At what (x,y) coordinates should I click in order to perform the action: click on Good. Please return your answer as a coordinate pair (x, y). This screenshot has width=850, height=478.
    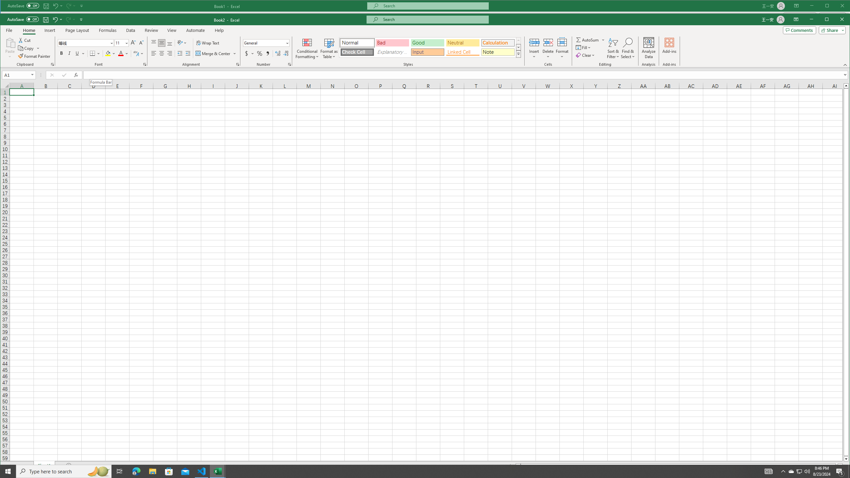
    Looking at the image, I should click on (427, 42).